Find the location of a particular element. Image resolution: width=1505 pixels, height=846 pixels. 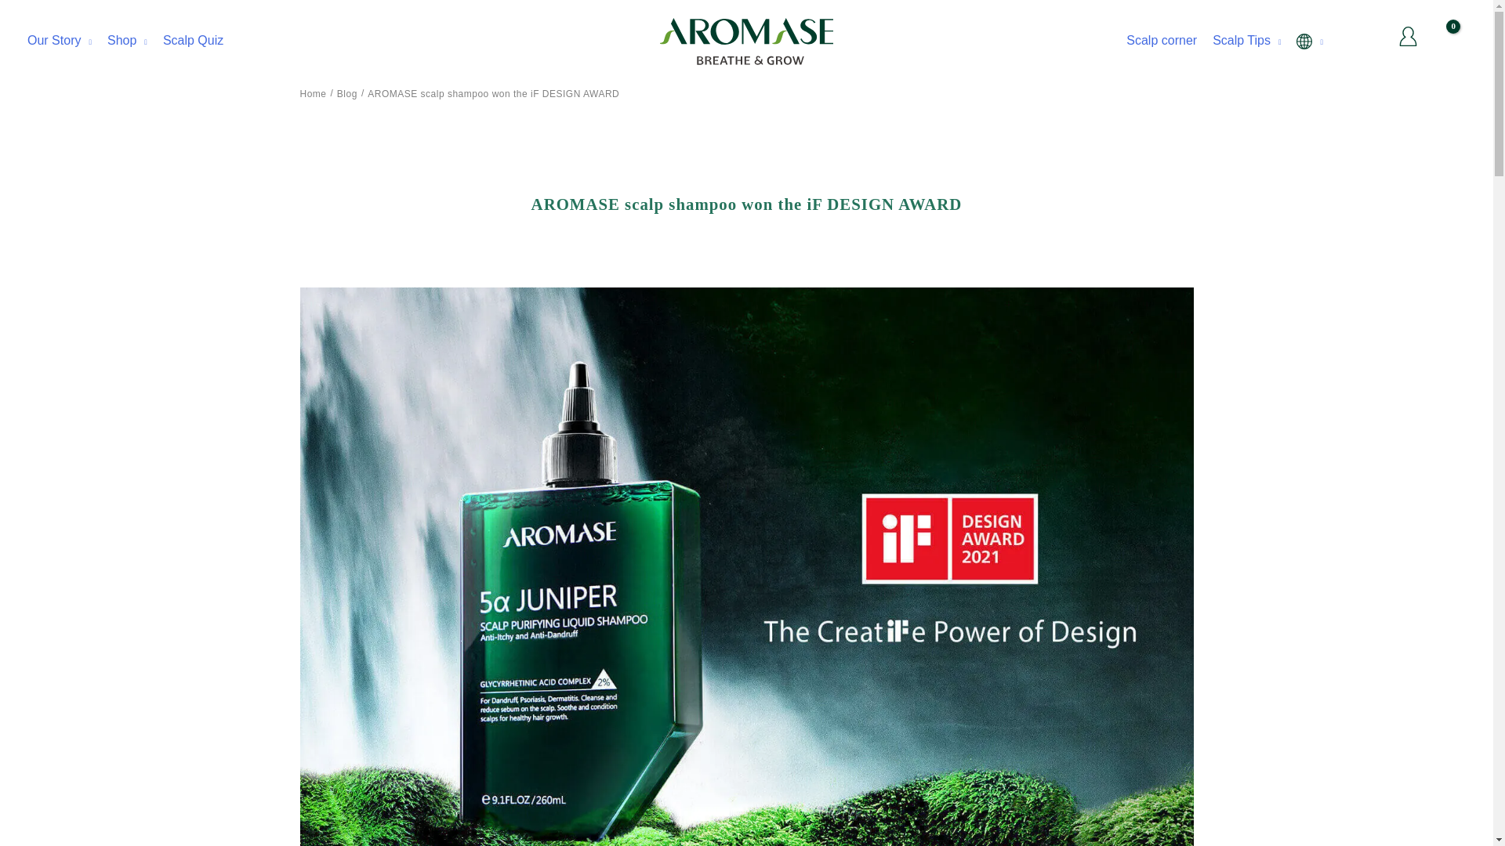

Our Story is located at coordinates (60, 41).